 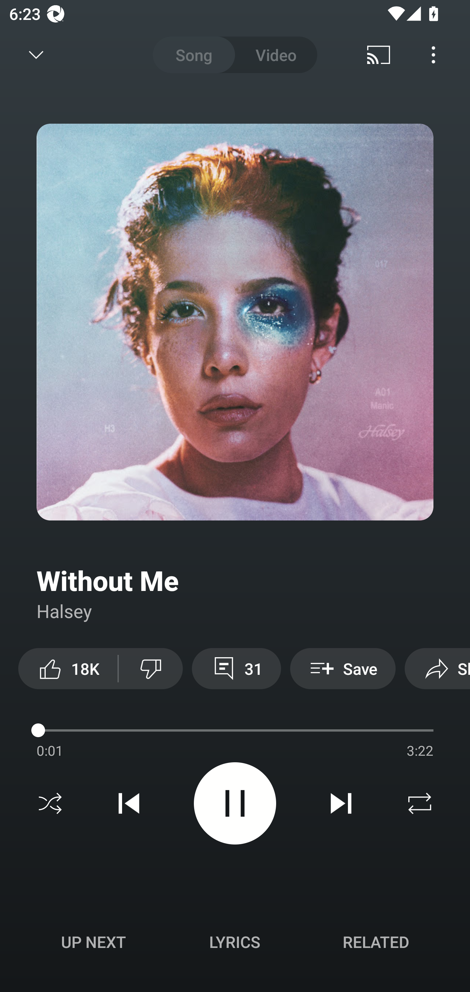 I want to click on 18K like this video along with 18,871 other people, so click(x=68, y=668).